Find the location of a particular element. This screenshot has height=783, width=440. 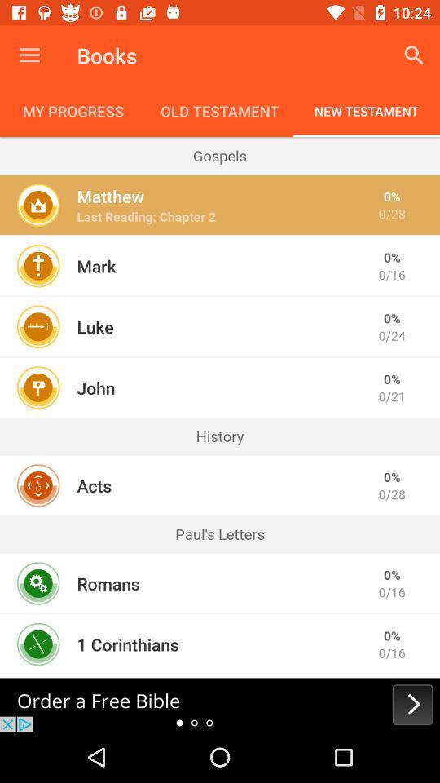

tap matthew item is located at coordinates (110, 196).